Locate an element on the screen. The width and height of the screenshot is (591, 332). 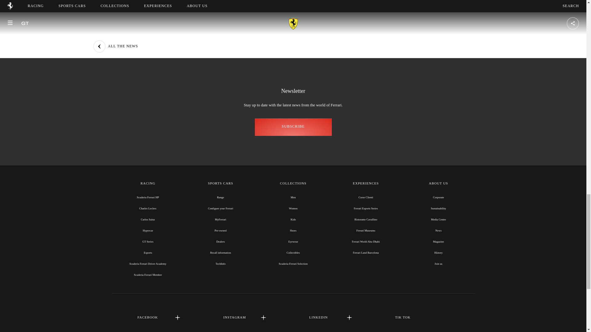
Scuderia Ferrari HP is located at coordinates (148, 197).